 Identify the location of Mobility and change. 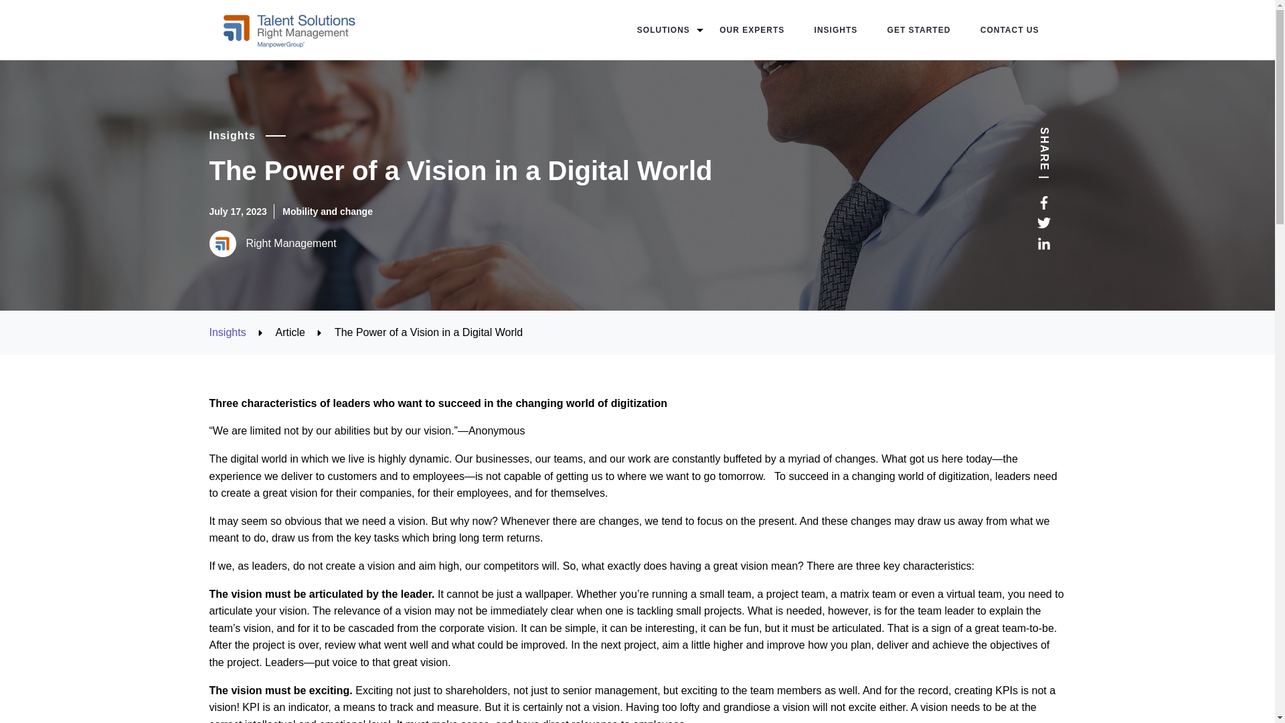
(327, 212).